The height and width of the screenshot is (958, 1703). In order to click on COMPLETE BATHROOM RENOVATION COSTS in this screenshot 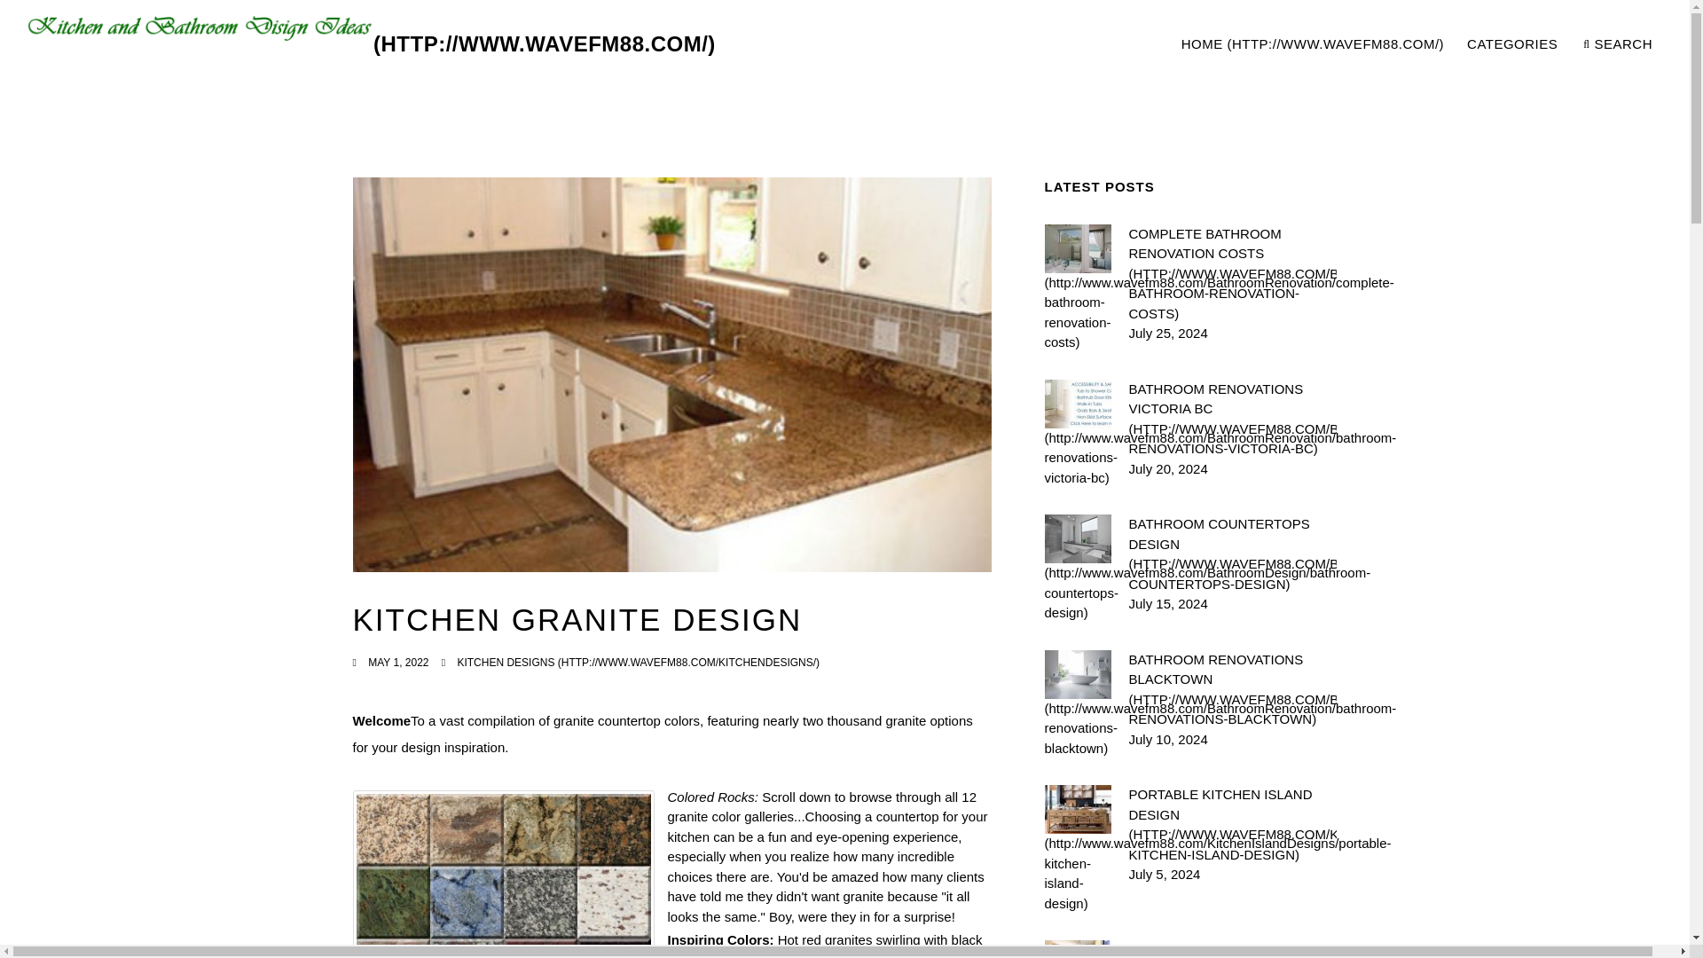, I will do `click(1232, 273)`.